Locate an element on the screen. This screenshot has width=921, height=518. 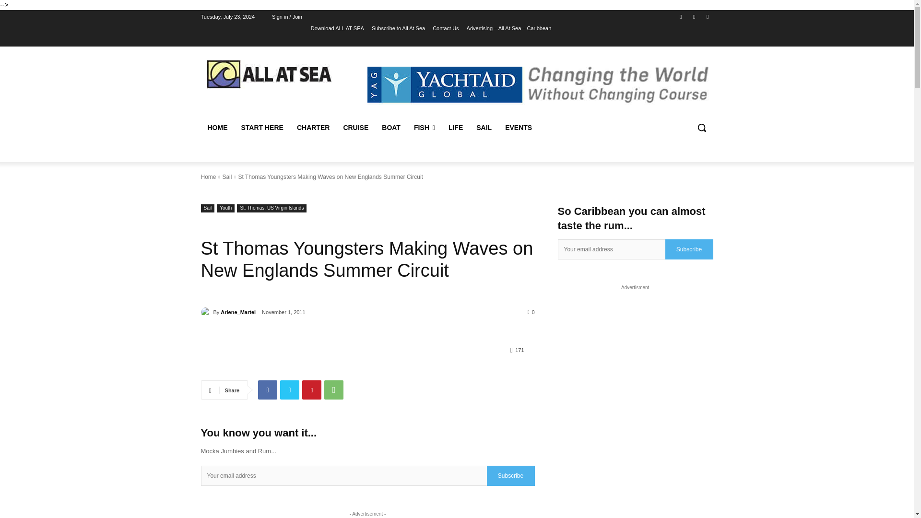
START HERE is located at coordinates (262, 128).